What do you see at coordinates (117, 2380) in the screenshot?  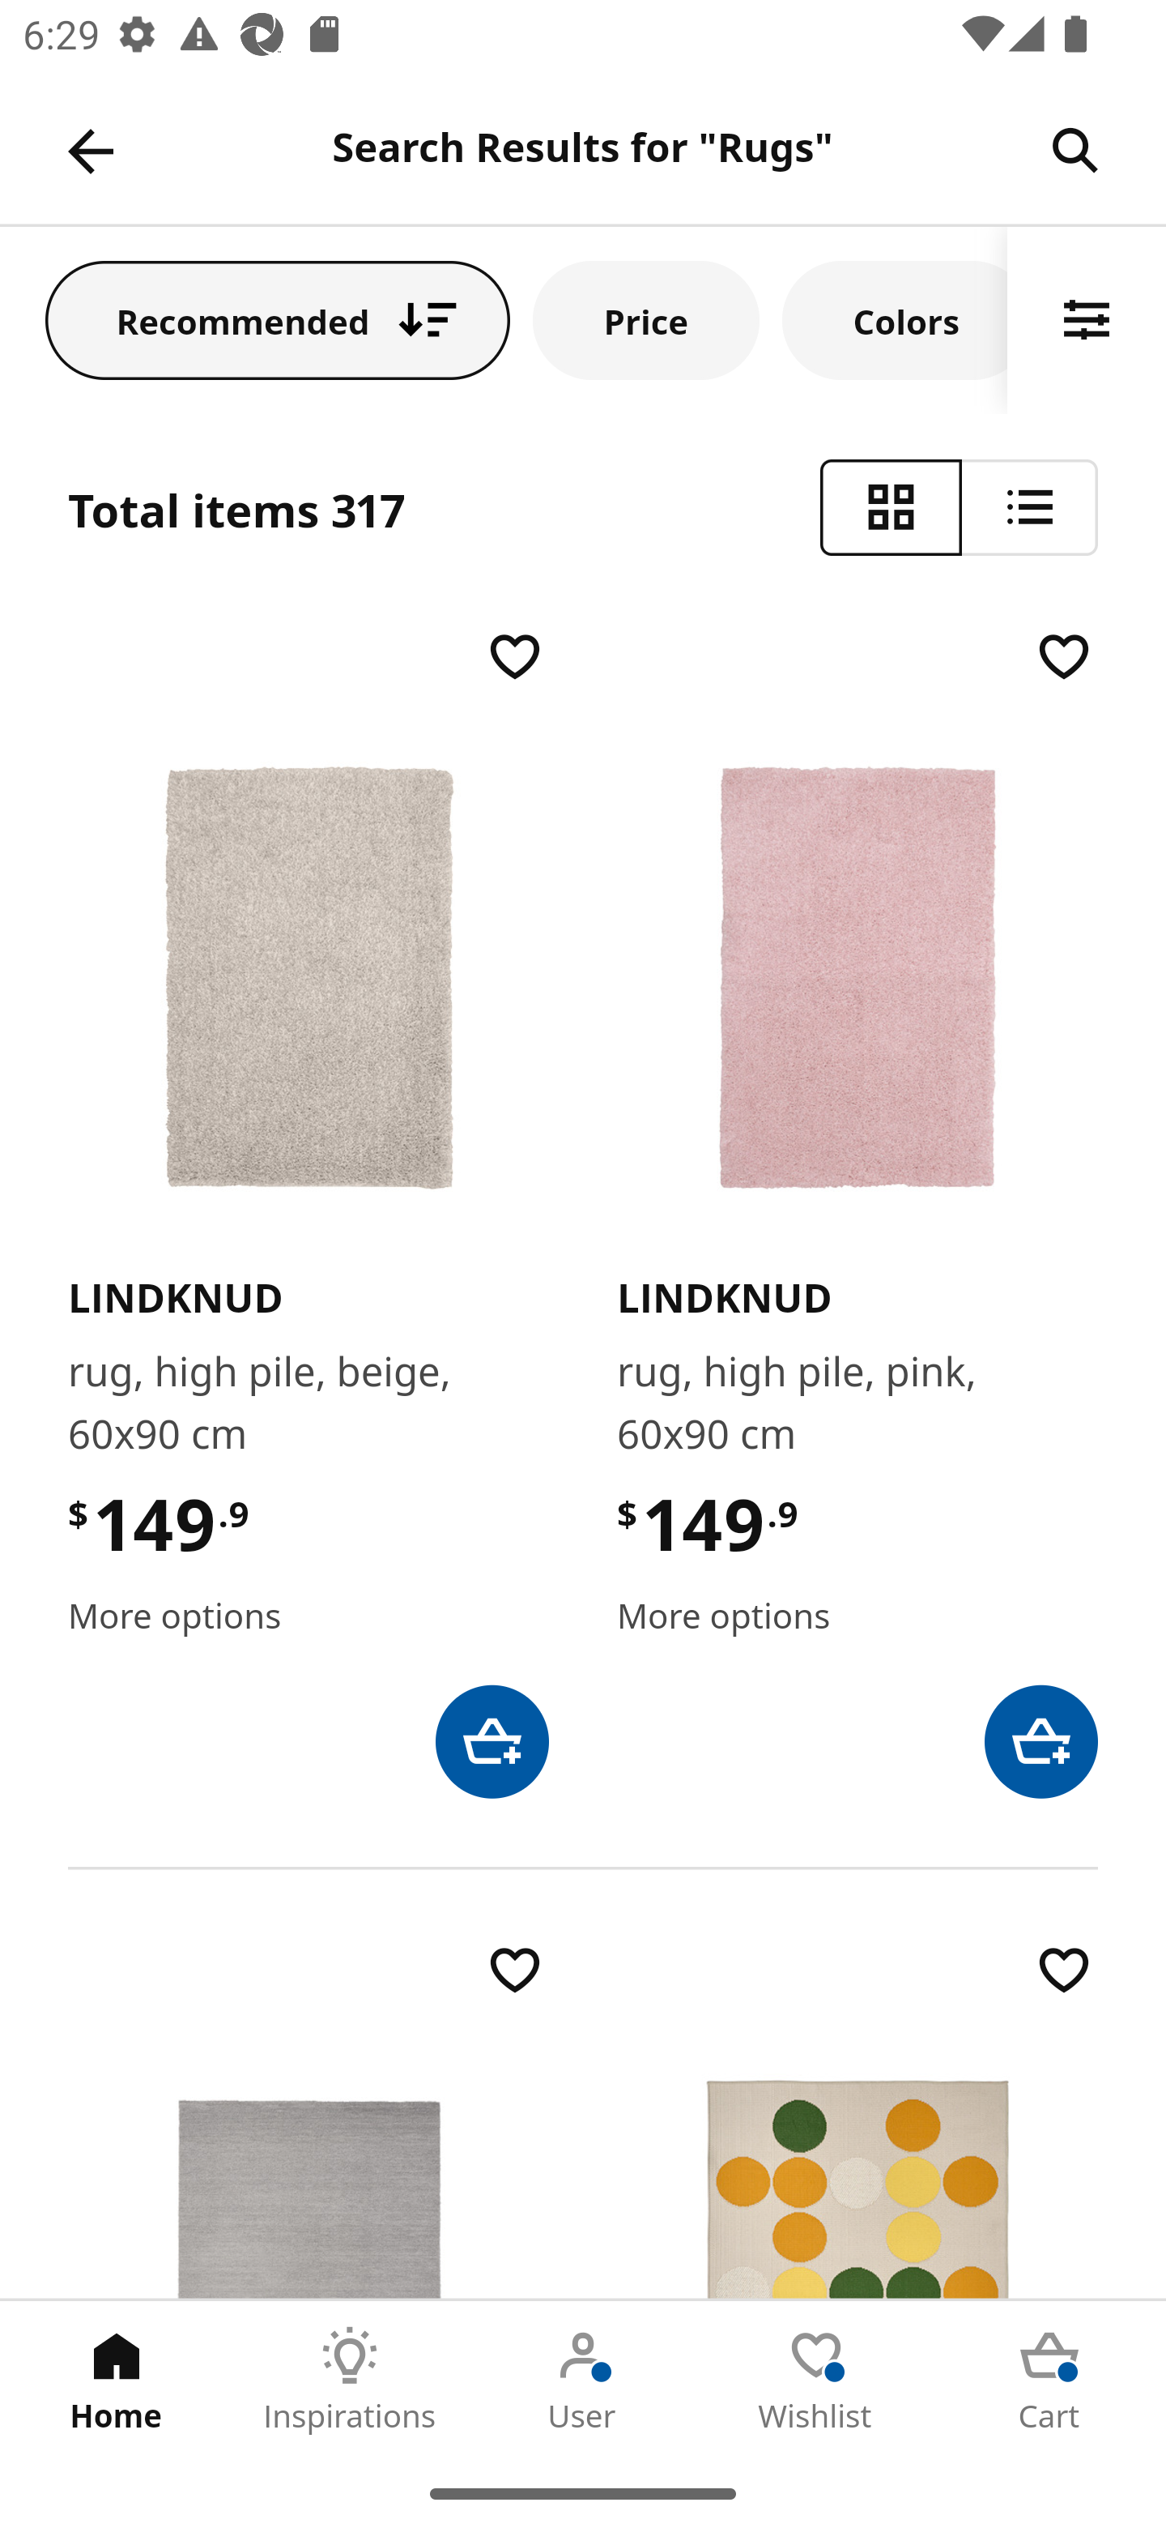 I see `Home
Tab 1 of 5` at bounding box center [117, 2380].